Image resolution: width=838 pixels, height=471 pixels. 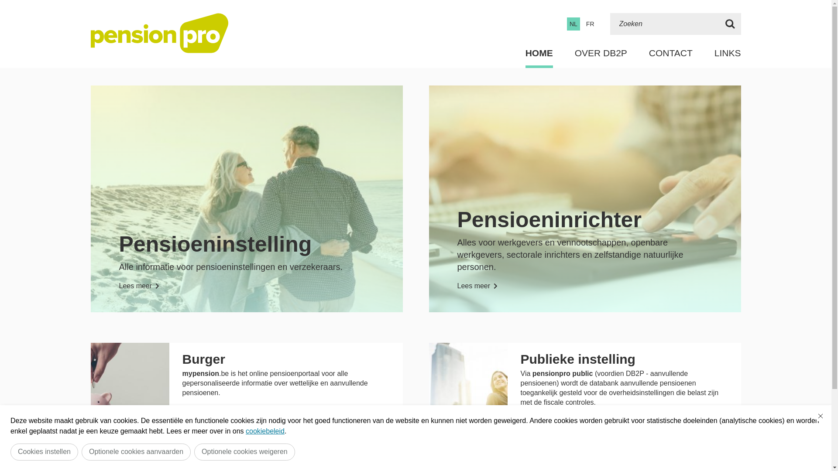 What do you see at coordinates (601, 53) in the screenshot?
I see `OVER DB2P` at bounding box center [601, 53].